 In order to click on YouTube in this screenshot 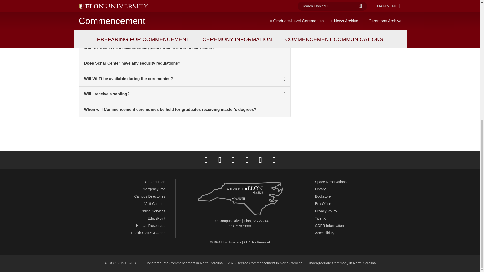, I will do `click(260, 160)`.